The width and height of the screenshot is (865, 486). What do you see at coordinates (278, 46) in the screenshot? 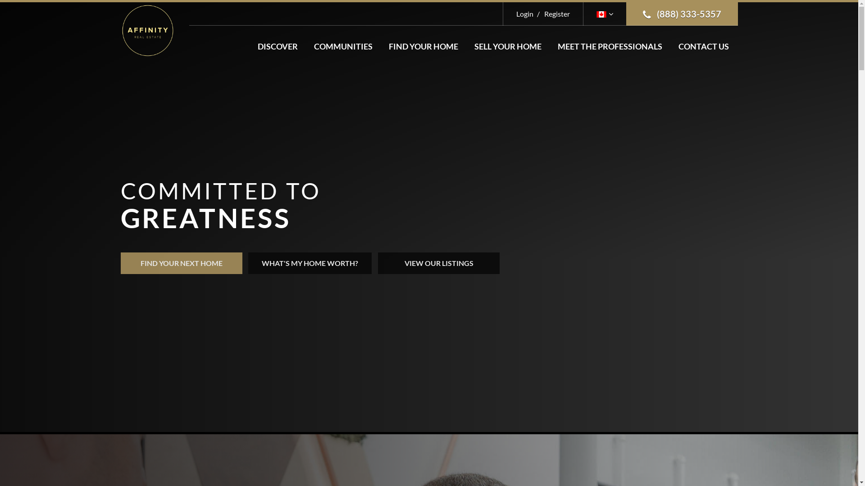
I see `DISCOVER` at bounding box center [278, 46].